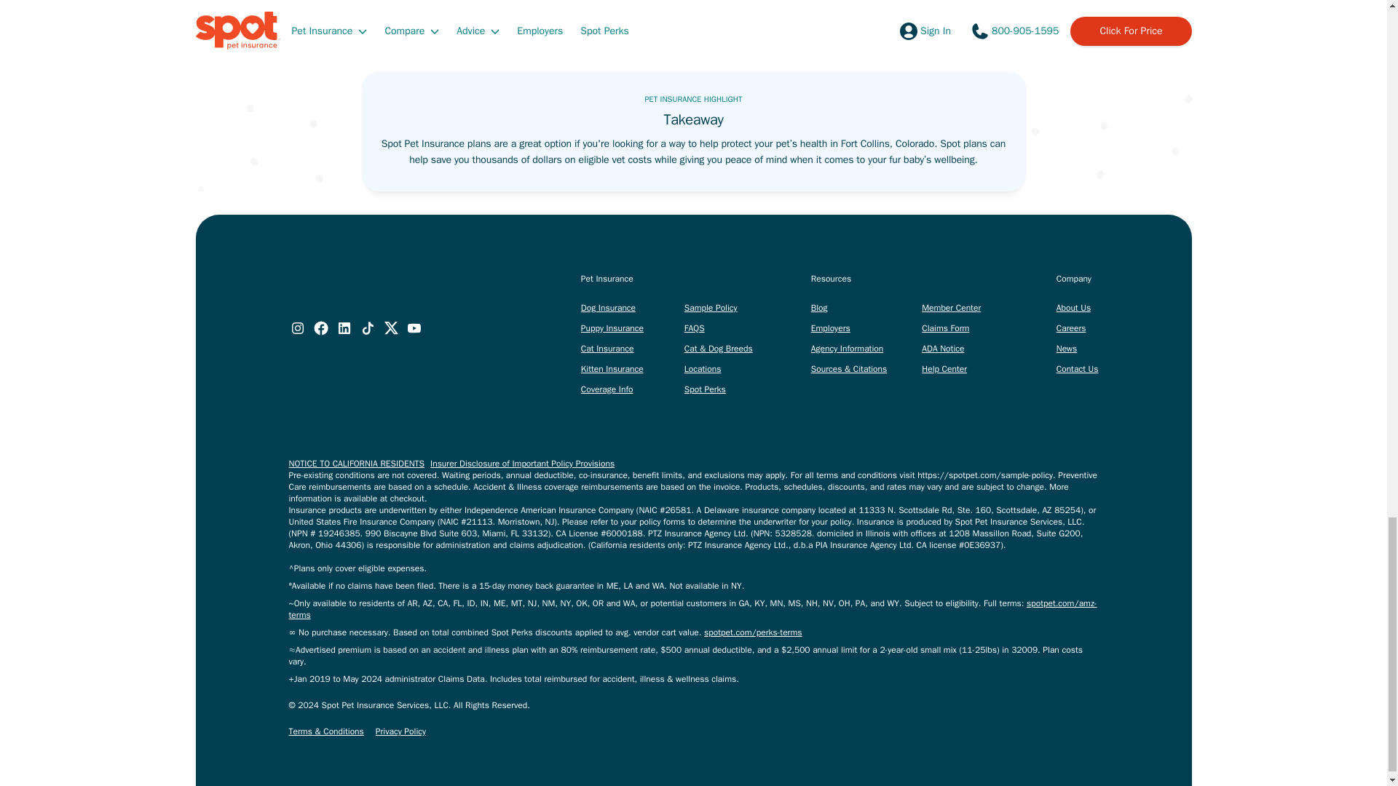 This screenshot has width=1398, height=786. I want to click on Coverage Info, so click(607, 389).